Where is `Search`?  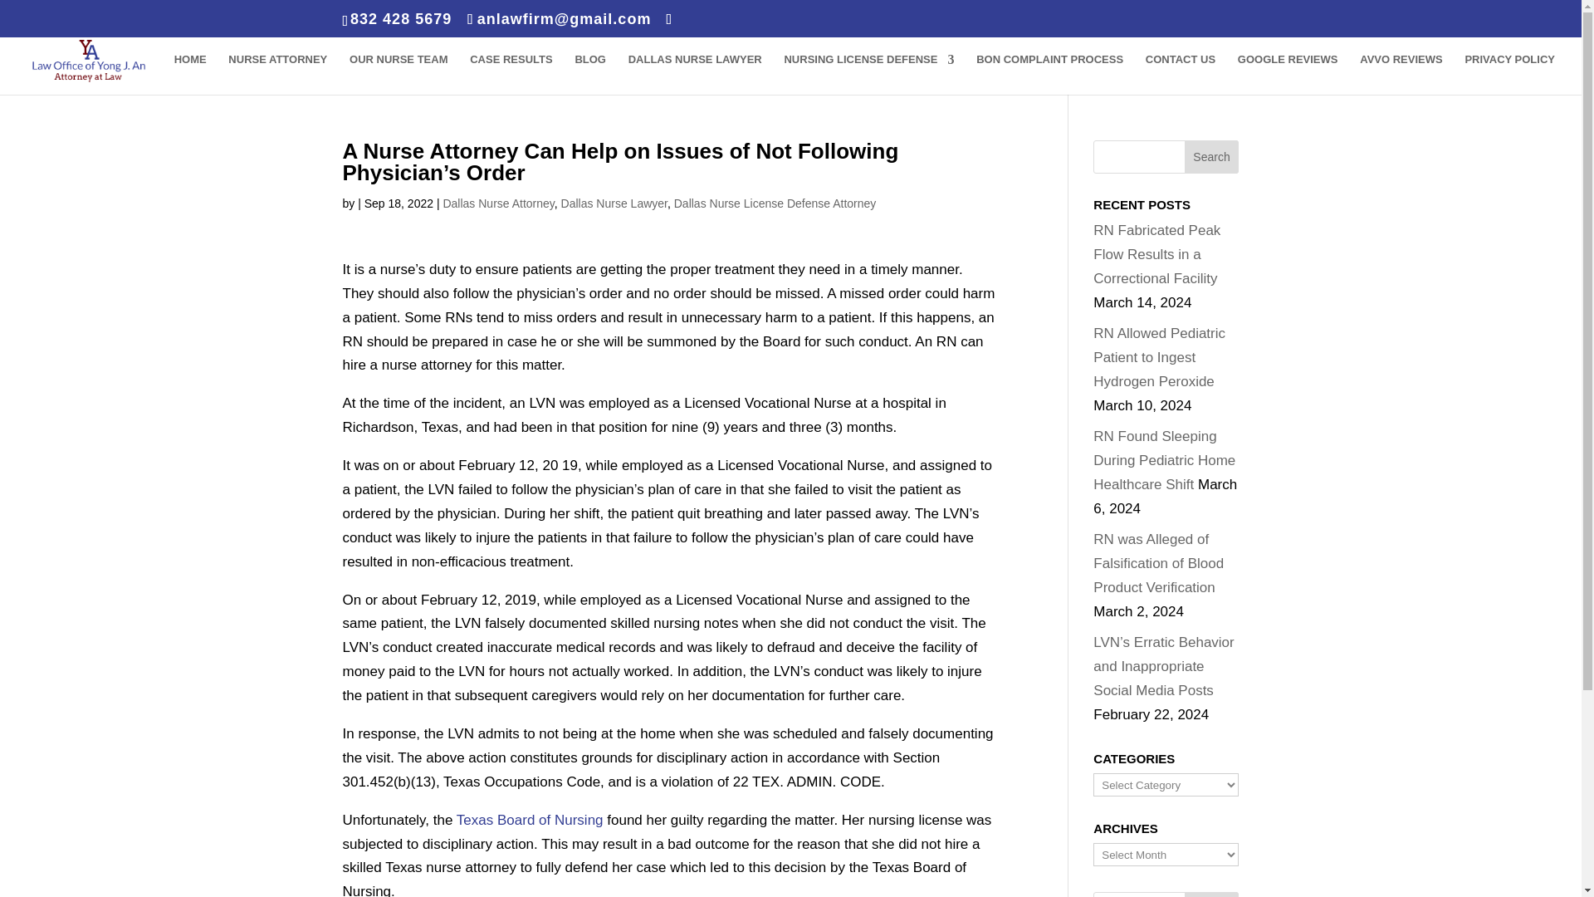
Search is located at coordinates (1212, 894).